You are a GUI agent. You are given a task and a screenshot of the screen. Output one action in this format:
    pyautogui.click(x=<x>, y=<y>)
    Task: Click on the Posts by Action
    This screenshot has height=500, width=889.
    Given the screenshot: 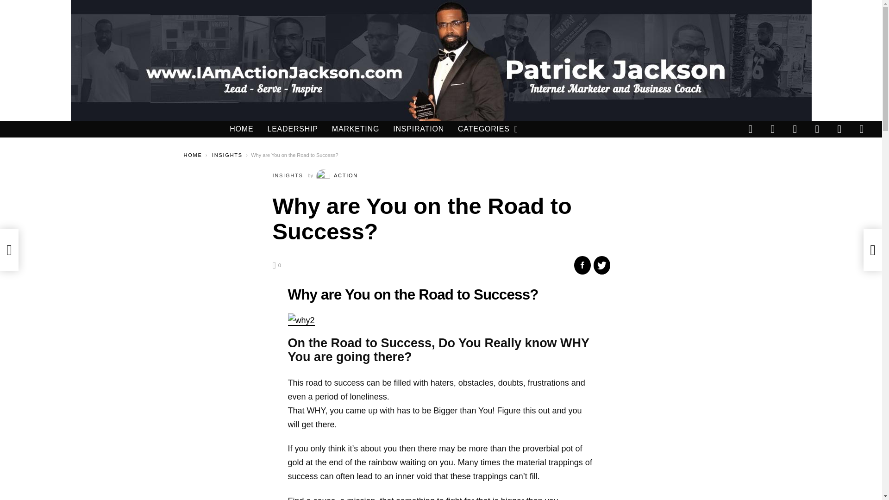 What is the action you would take?
    pyautogui.click(x=337, y=175)
    